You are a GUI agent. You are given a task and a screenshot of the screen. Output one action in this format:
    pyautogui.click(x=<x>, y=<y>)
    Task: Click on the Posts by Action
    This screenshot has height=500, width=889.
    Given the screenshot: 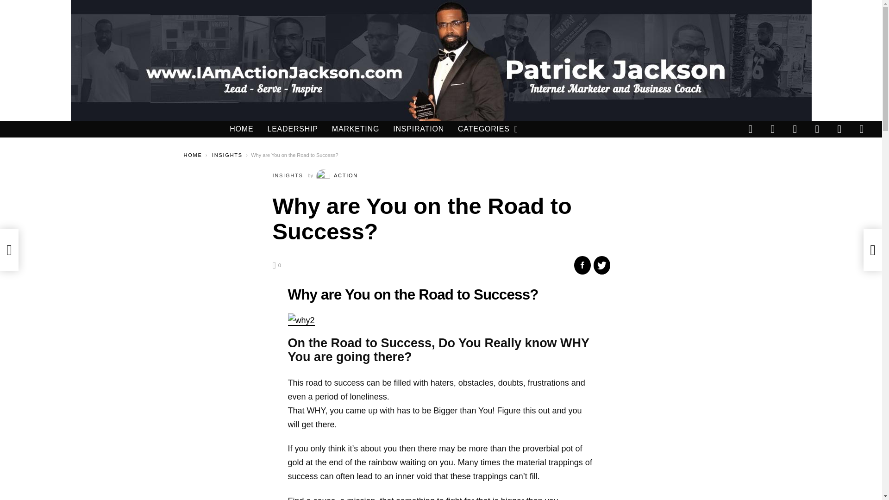 What is the action you would take?
    pyautogui.click(x=337, y=175)
    